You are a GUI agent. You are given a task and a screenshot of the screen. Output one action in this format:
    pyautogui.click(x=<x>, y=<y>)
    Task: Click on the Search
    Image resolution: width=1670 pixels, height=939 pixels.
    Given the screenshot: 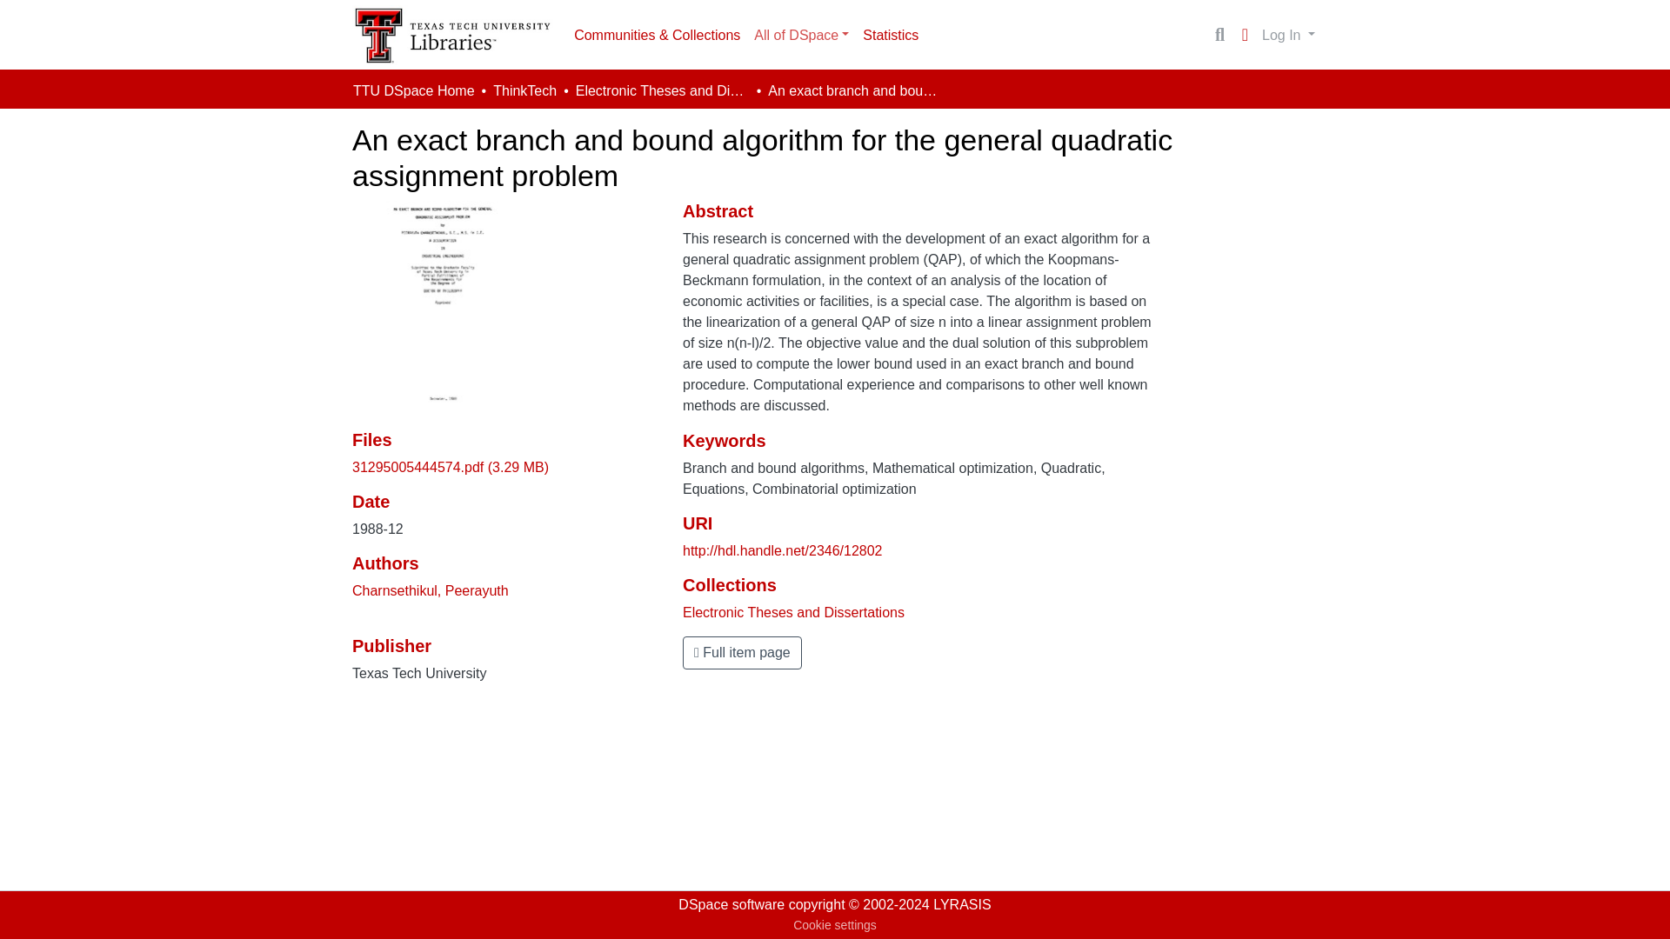 What is the action you would take?
    pyautogui.click(x=1219, y=35)
    